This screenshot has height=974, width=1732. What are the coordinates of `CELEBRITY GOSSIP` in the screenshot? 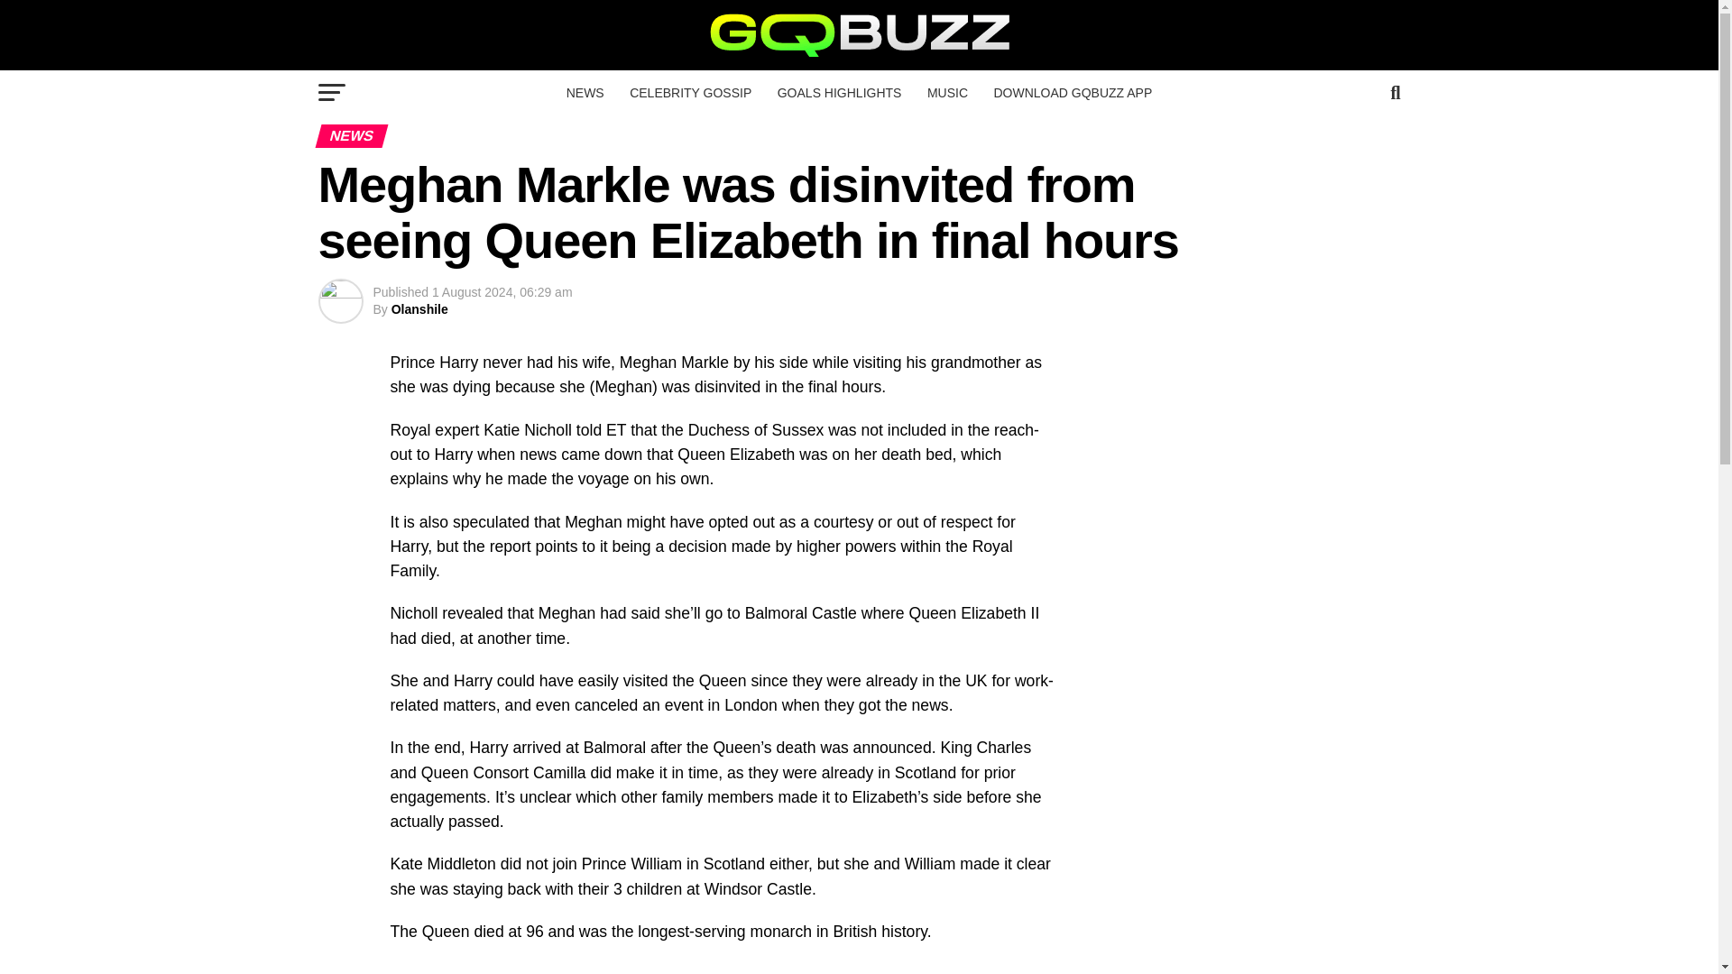 It's located at (689, 92).